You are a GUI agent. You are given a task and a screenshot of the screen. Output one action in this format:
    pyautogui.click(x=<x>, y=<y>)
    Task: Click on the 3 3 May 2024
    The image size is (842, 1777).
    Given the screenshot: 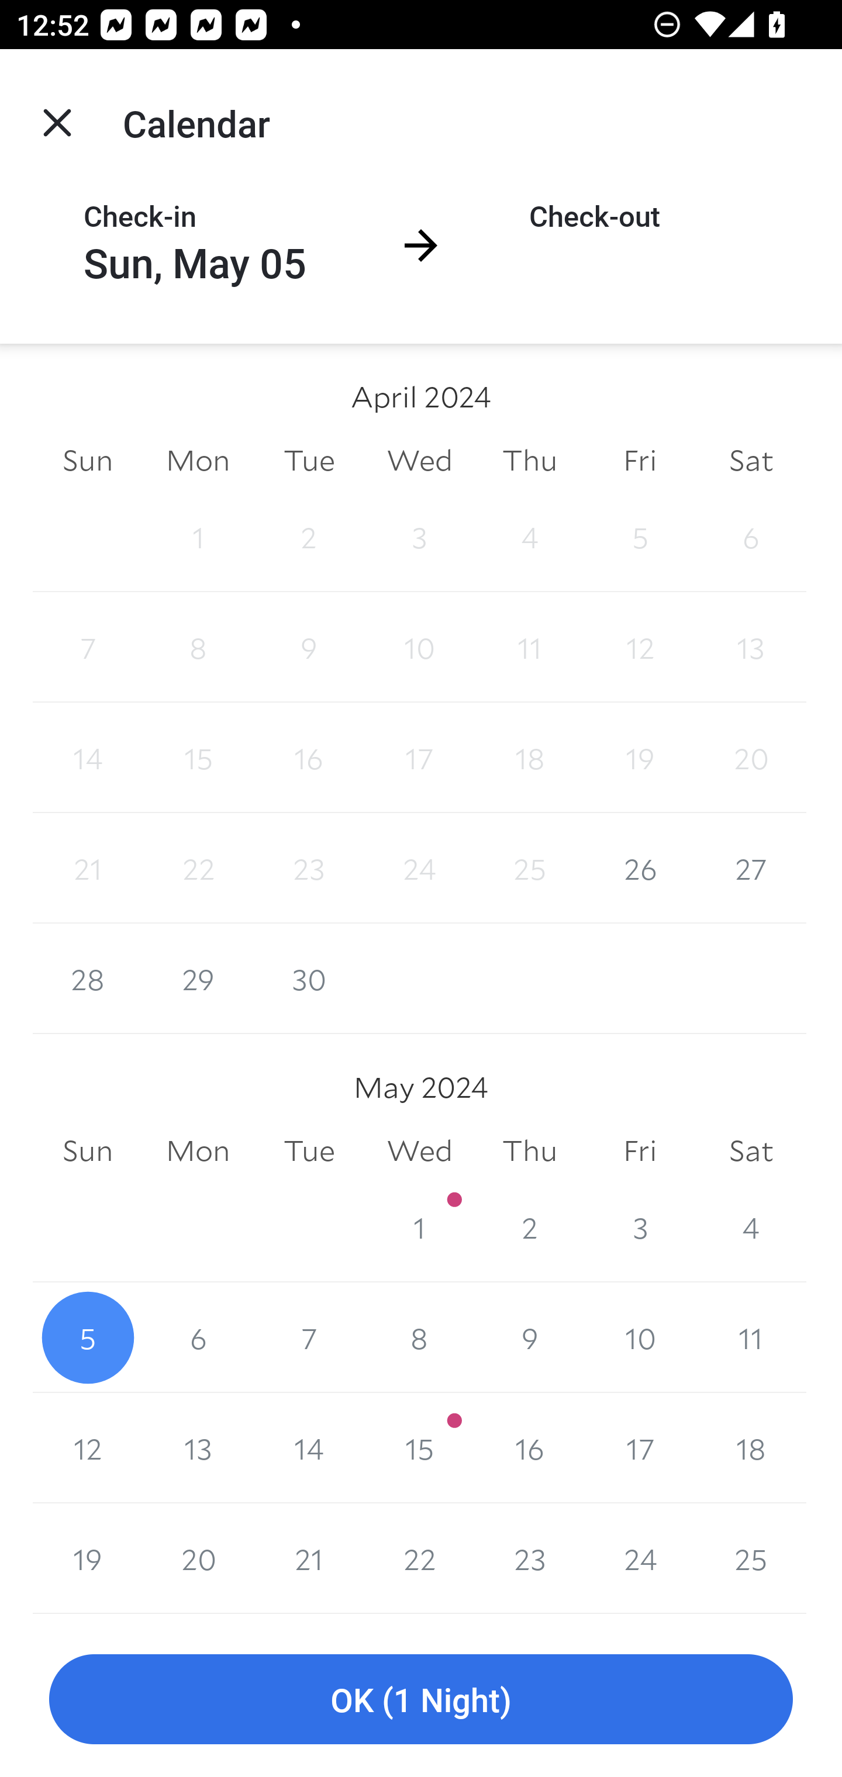 What is the action you would take?
    pyautogui.click(x=640, y=1228)
    